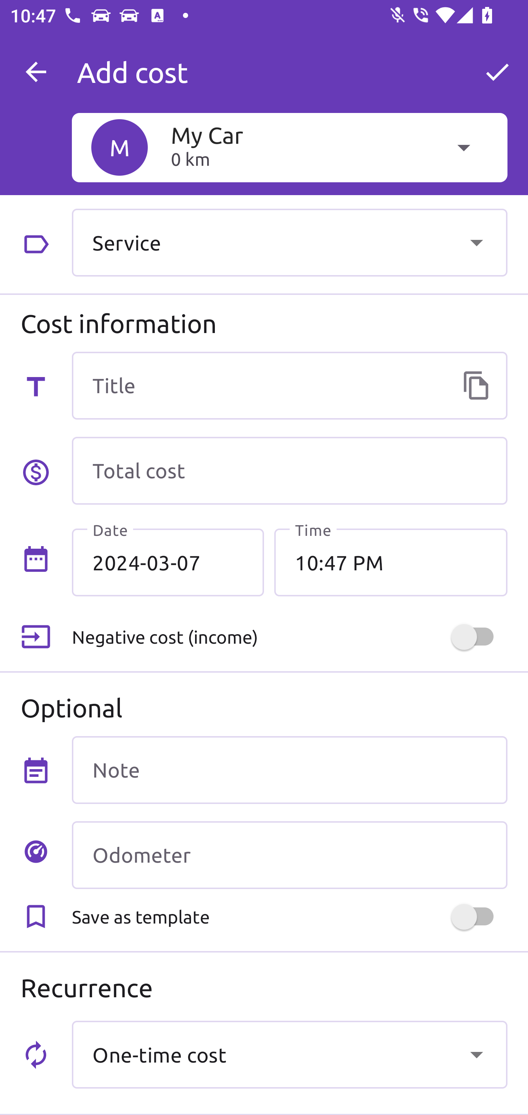 The width and height of the screenshot is (528, 1115). I want to click on Note, so click(289, 769).